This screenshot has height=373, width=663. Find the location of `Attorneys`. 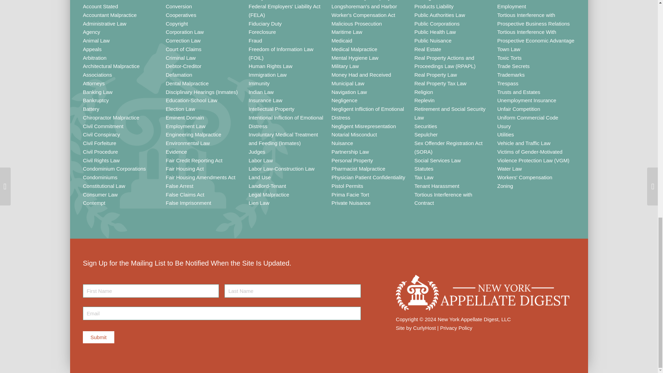

Attorneys is located at coordinates (94, 83).